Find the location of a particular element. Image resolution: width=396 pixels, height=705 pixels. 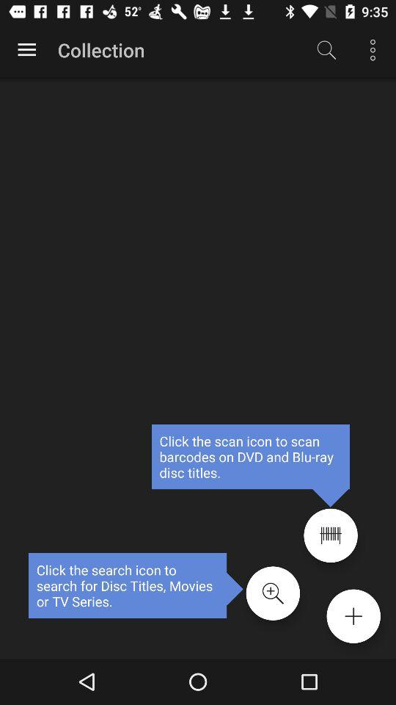

icons are very small is located at coordinates (330, 535).